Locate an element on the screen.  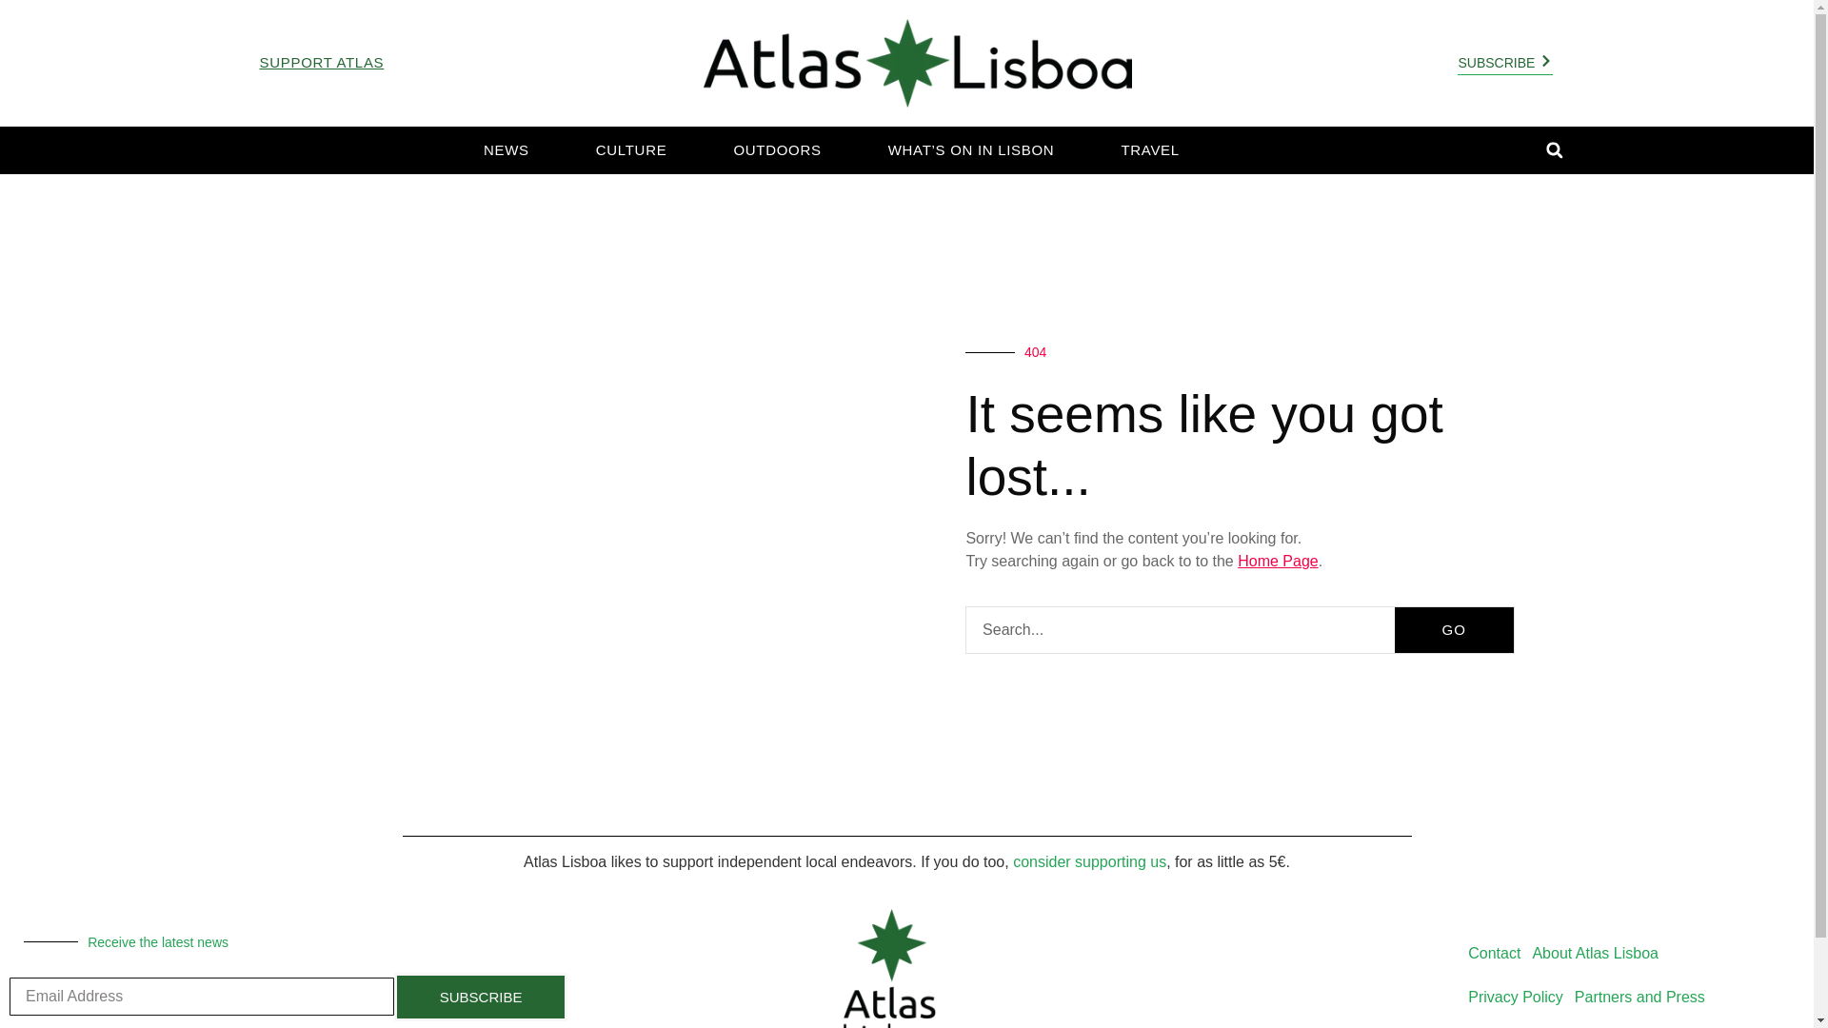
SUBSCRIBE is located at coordinates (1504, 63).